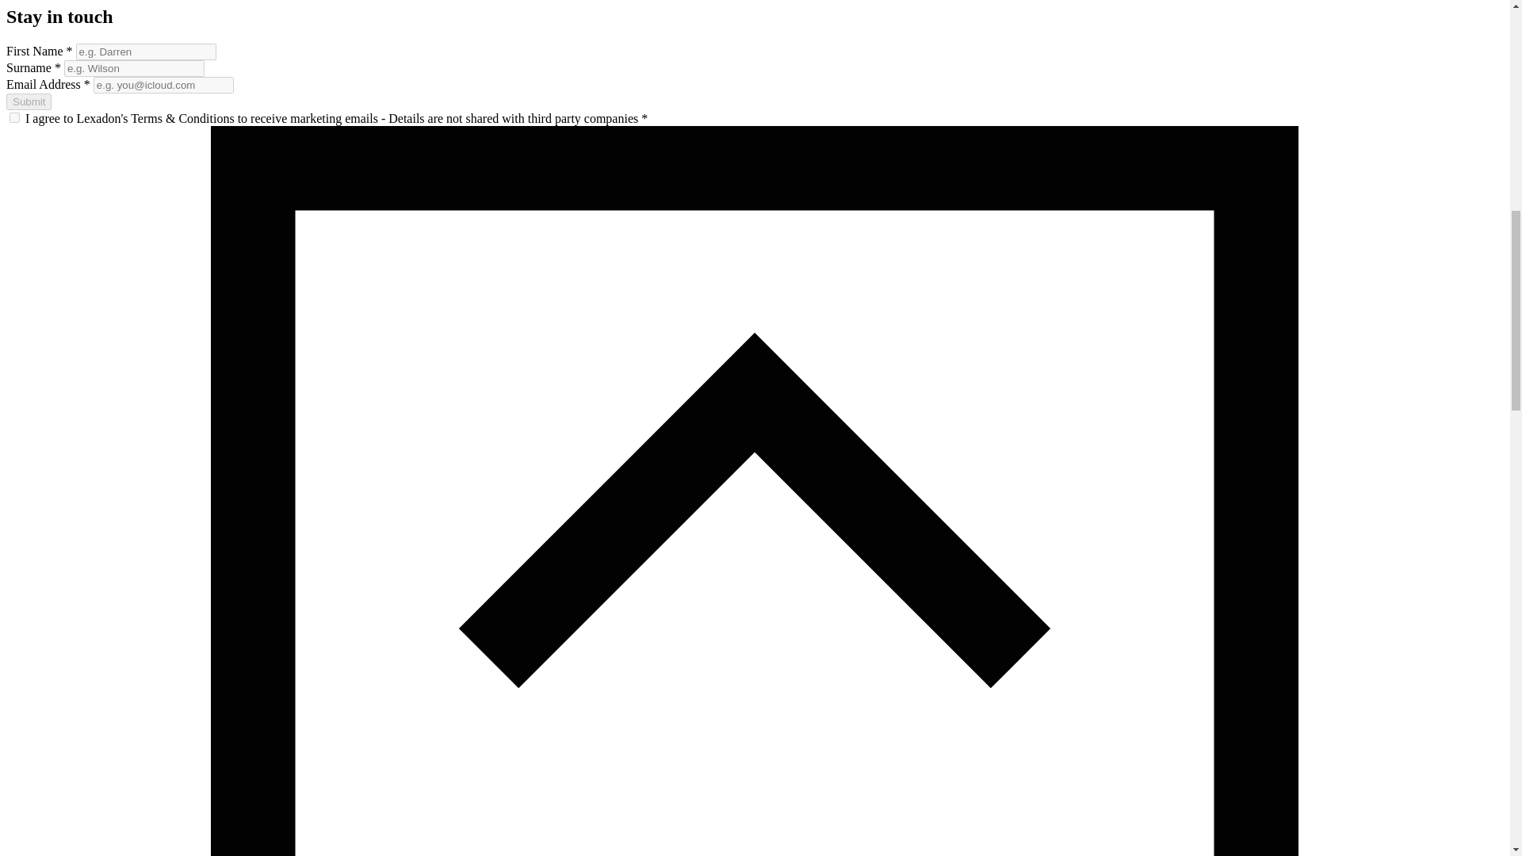 The width and height of the screenshot is (1522, 856). I want to click on on, so click(14, 117).